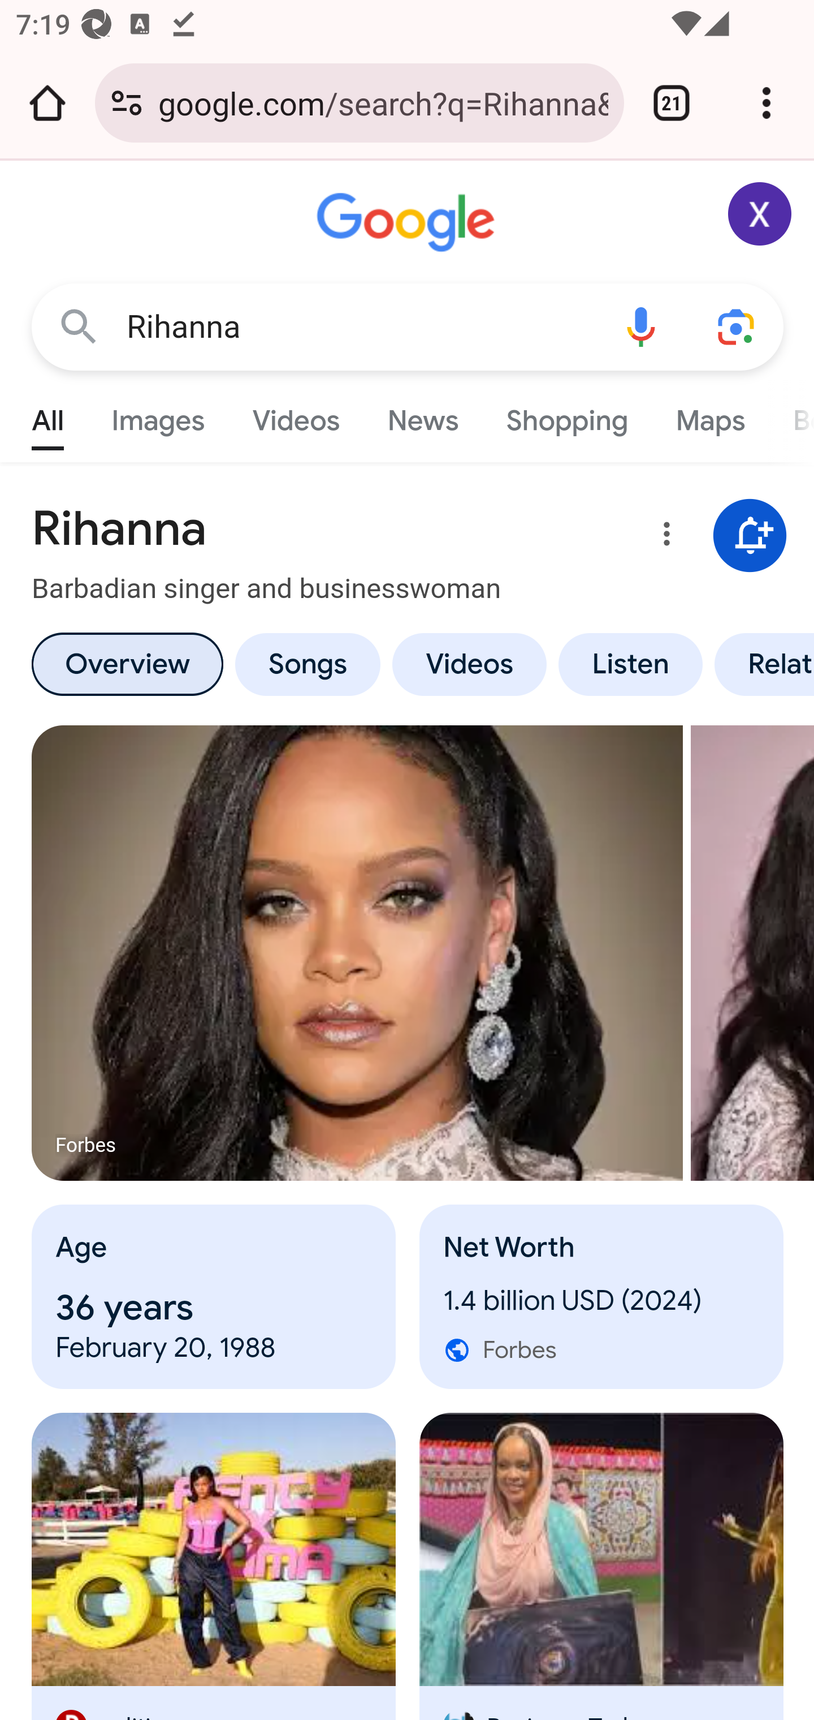  Describe the element at coordinates (767, 103) in the screenshot. I see `Customize and control Google Chrome` at that location.